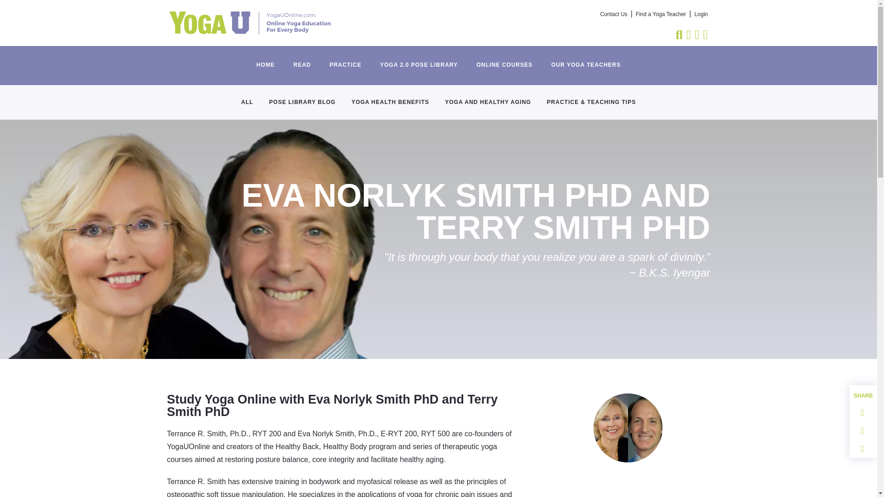 Image resolution: width=884 pixels, height=497 pixels. I want to click on POSE LIBRARY BLOG, so click(302, 98).